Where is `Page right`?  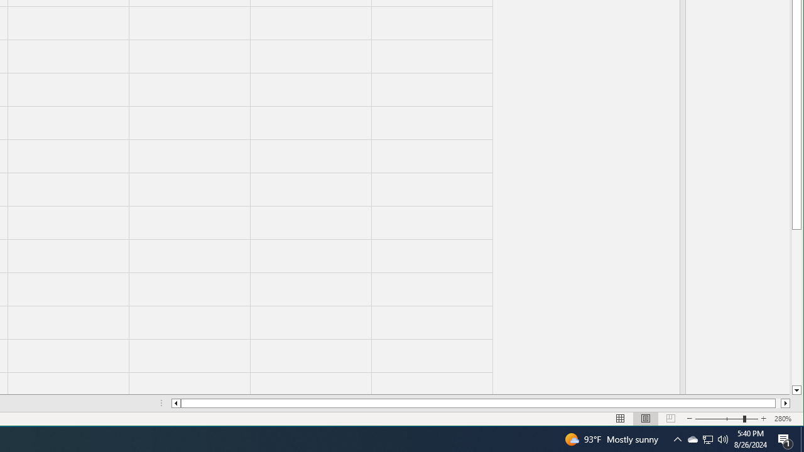 Page right is located at coordinates (727, 419).